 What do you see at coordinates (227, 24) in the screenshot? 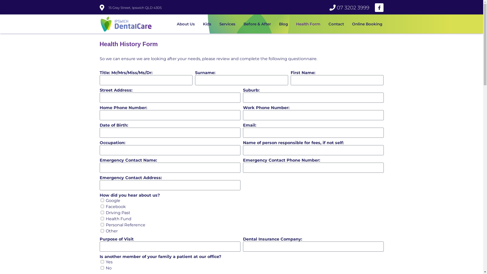
I see `Services` at bounding box center [227, 24].